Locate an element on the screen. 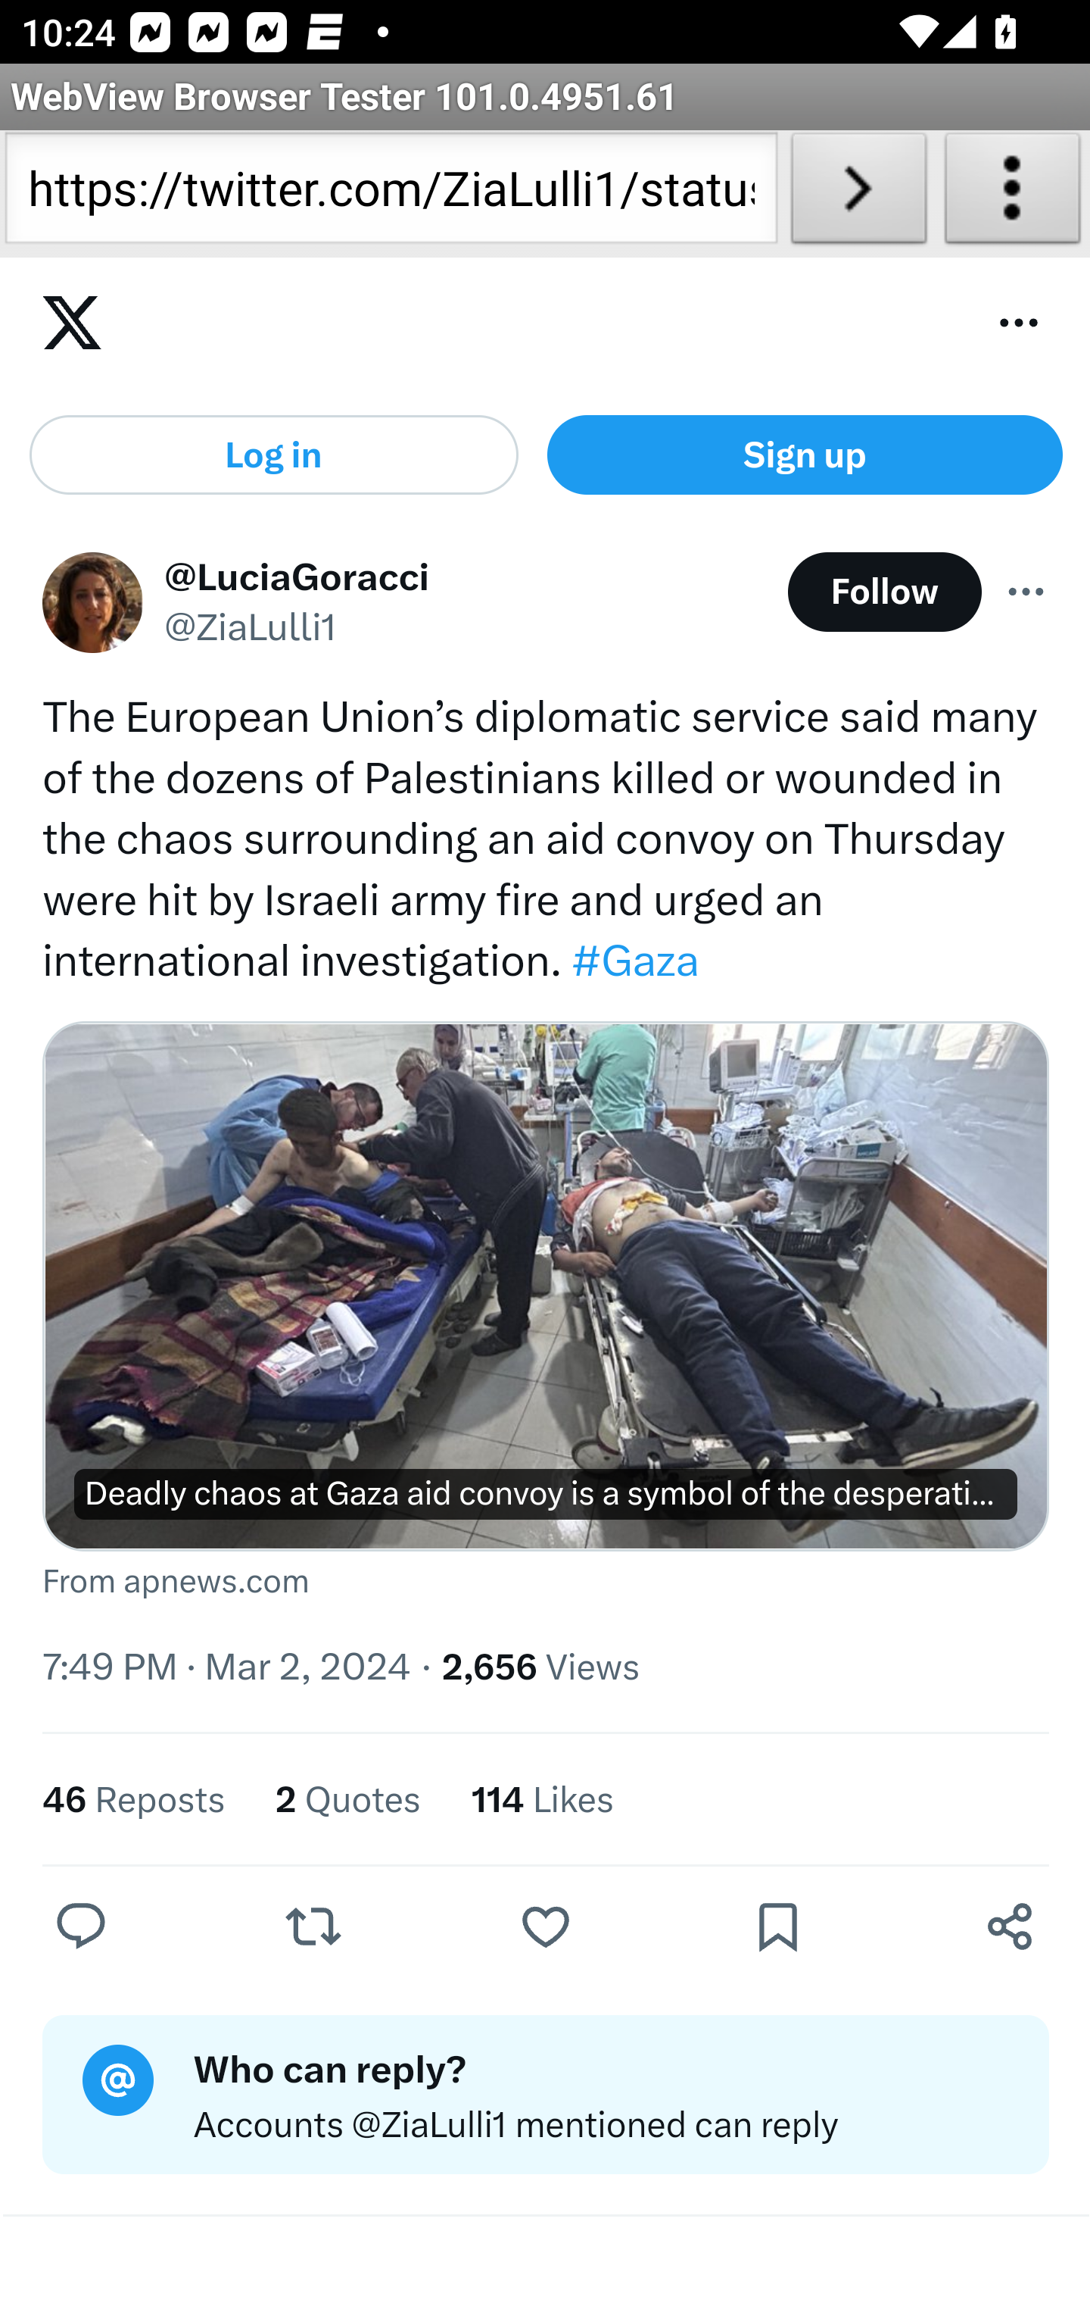 Image resolution: width=1090 pixels, height=2303 pixels. About WebView is located at coordinates (1013, 194).